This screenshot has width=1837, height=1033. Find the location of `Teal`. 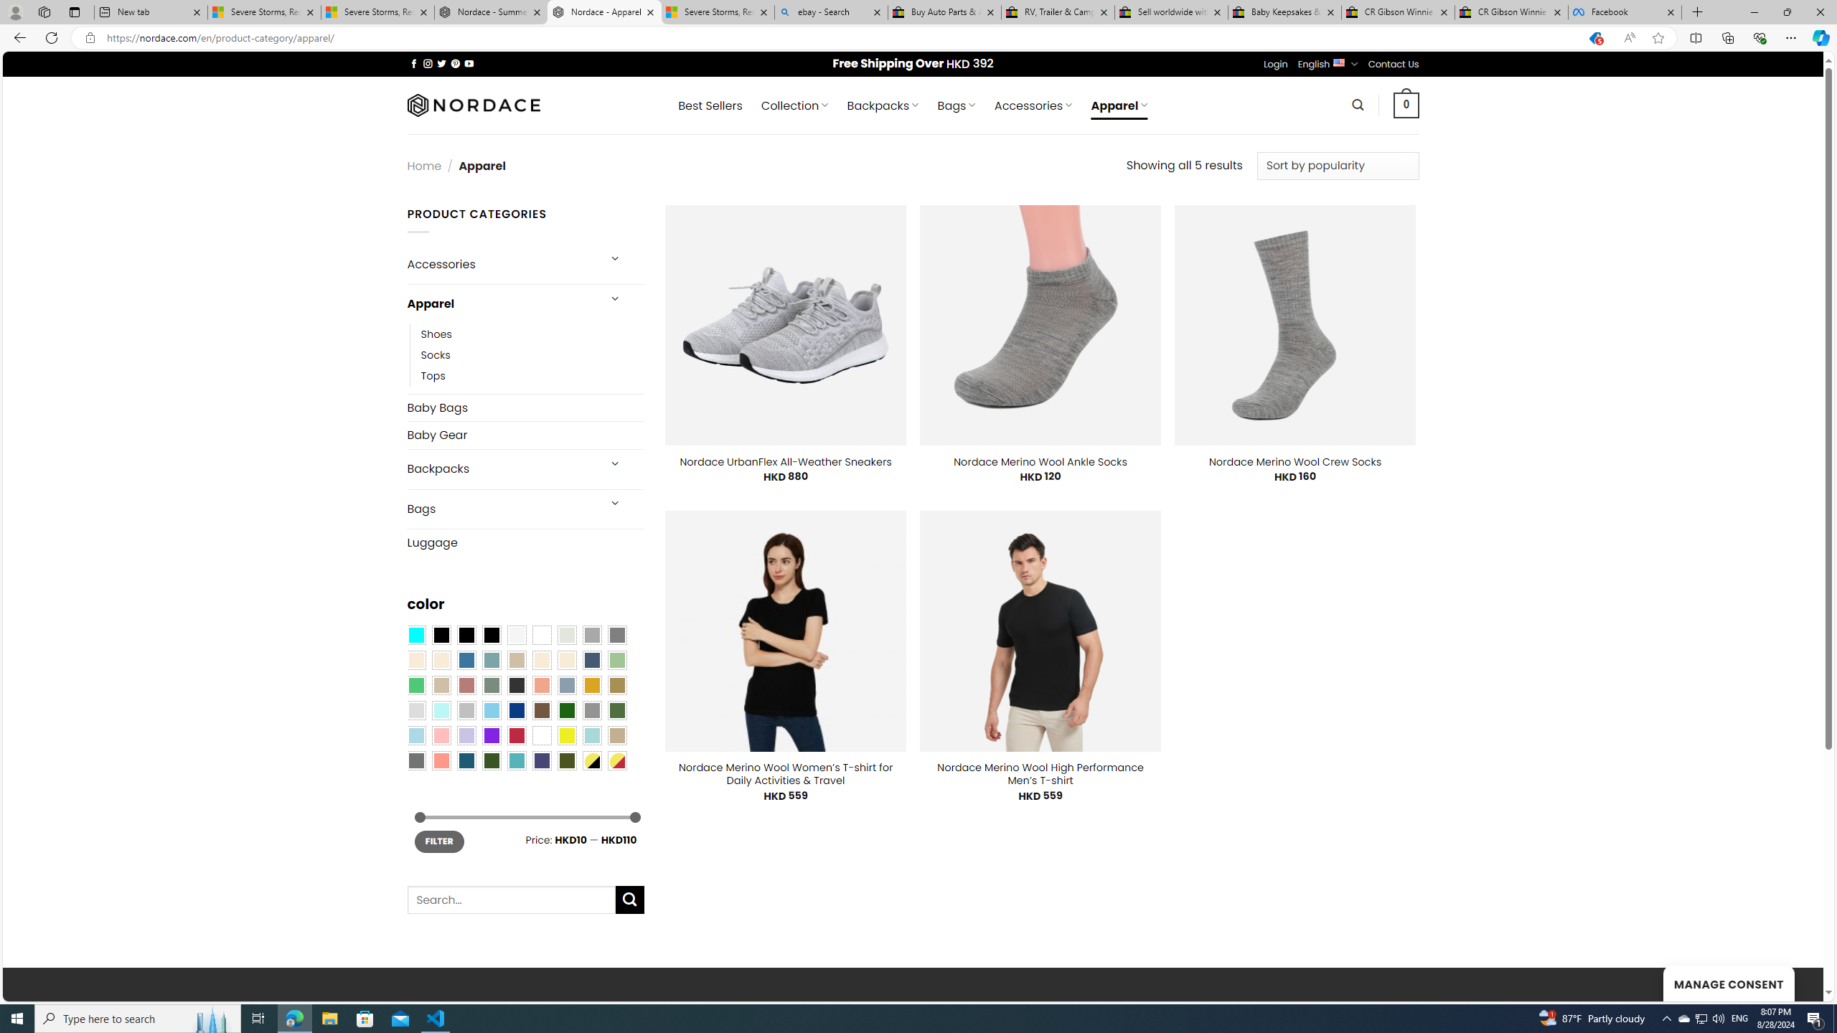

Teal is located at coordinates (516, 760).